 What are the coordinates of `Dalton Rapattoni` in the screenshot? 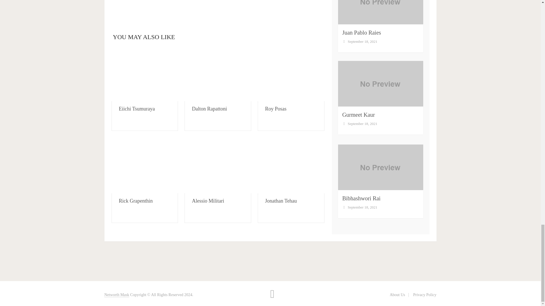 It's located at (218, 74).